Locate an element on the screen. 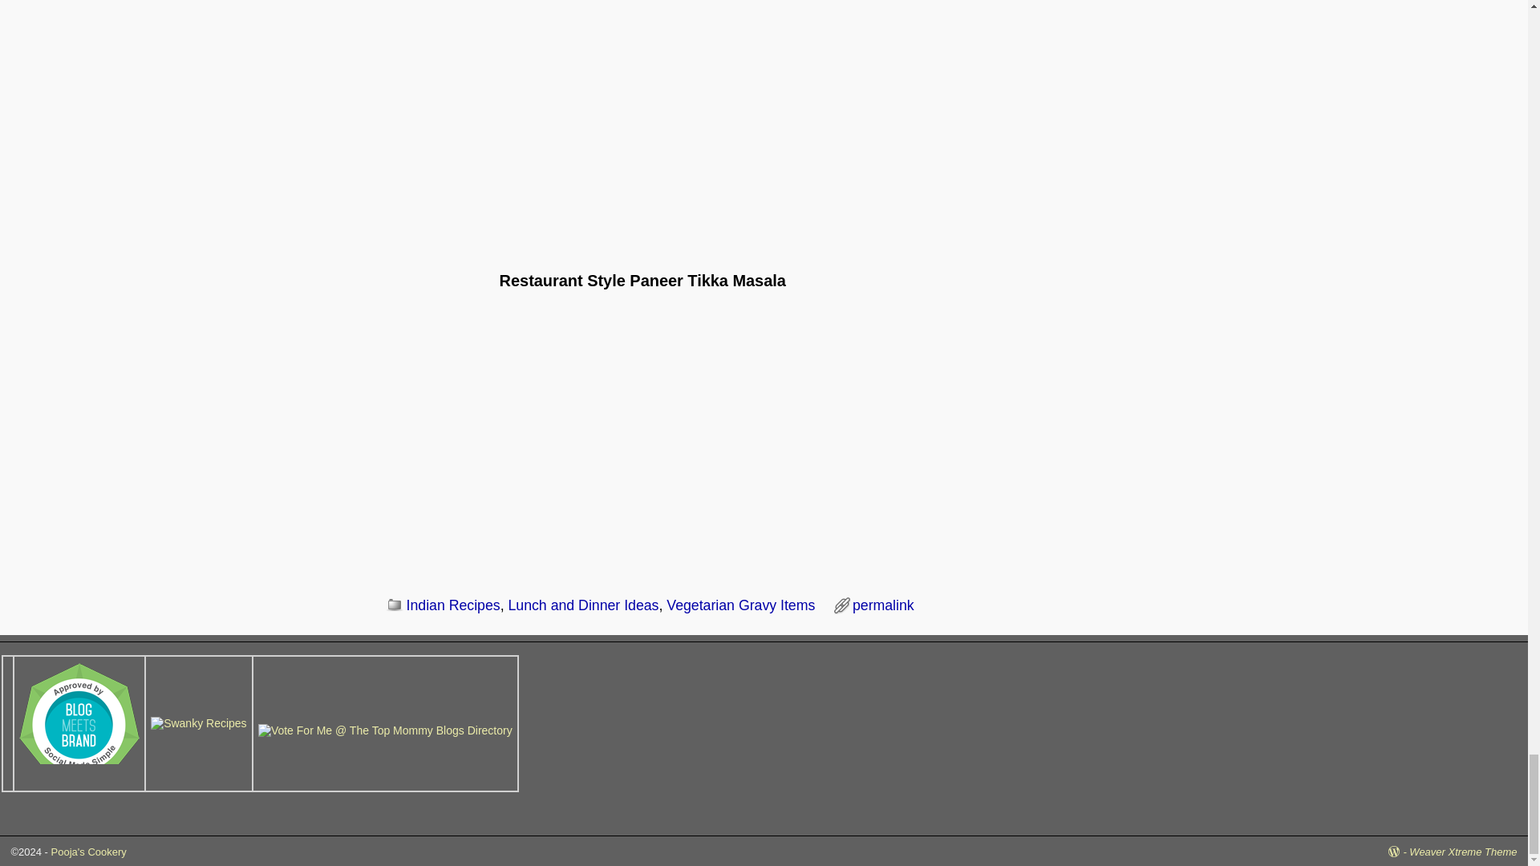 This screenshot has width=1540, height=866. Indian Recipes is located at coordinates (453, 605).